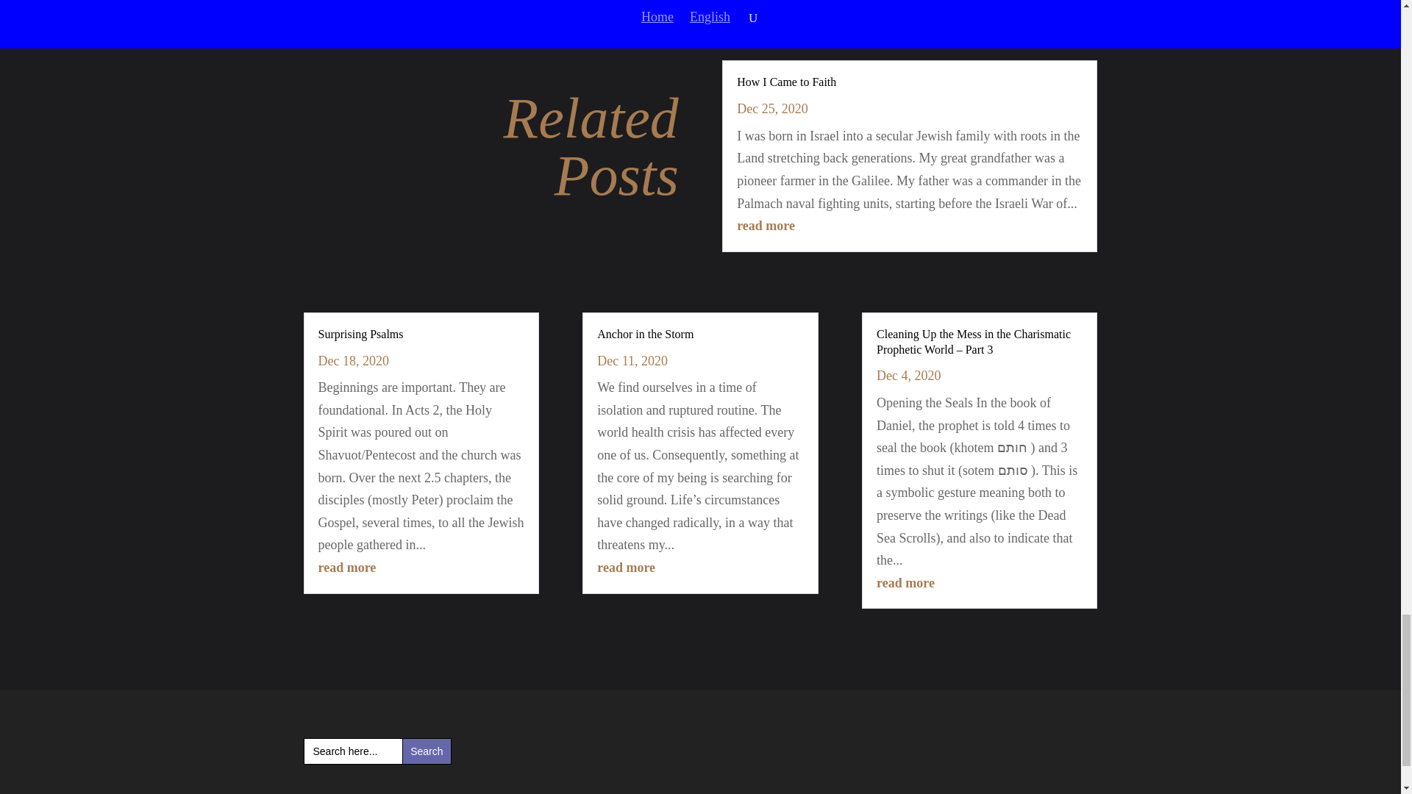  I want to click on Surprising Psalms, so click(360, 334).